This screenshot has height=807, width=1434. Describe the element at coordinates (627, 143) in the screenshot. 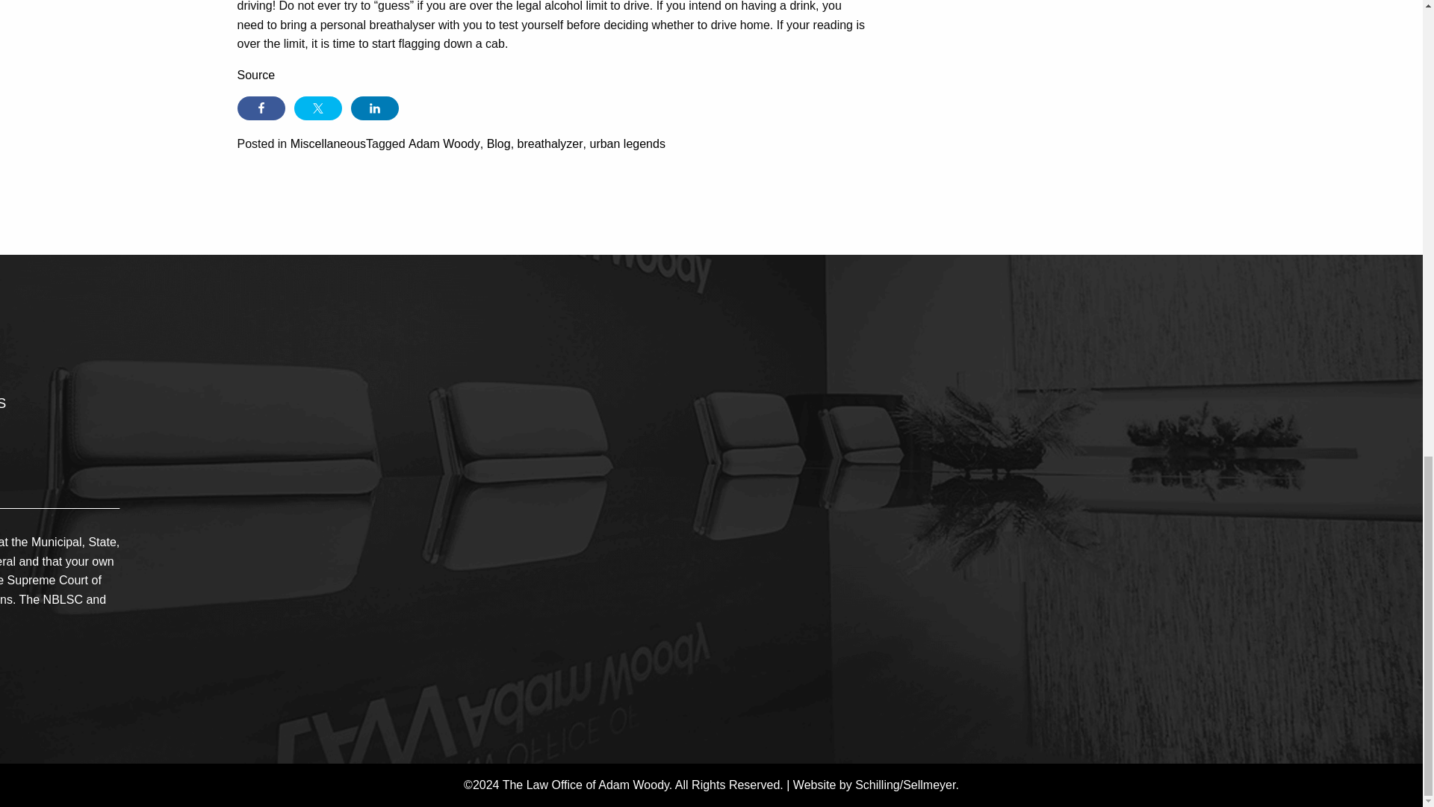

I see `urban legends` at that location.